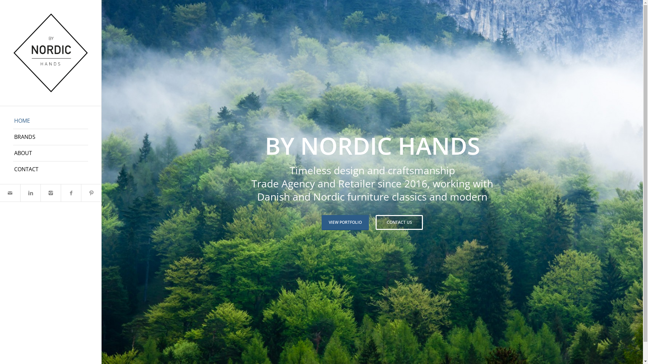  I want to click on Pinterest, so click(91, 193).